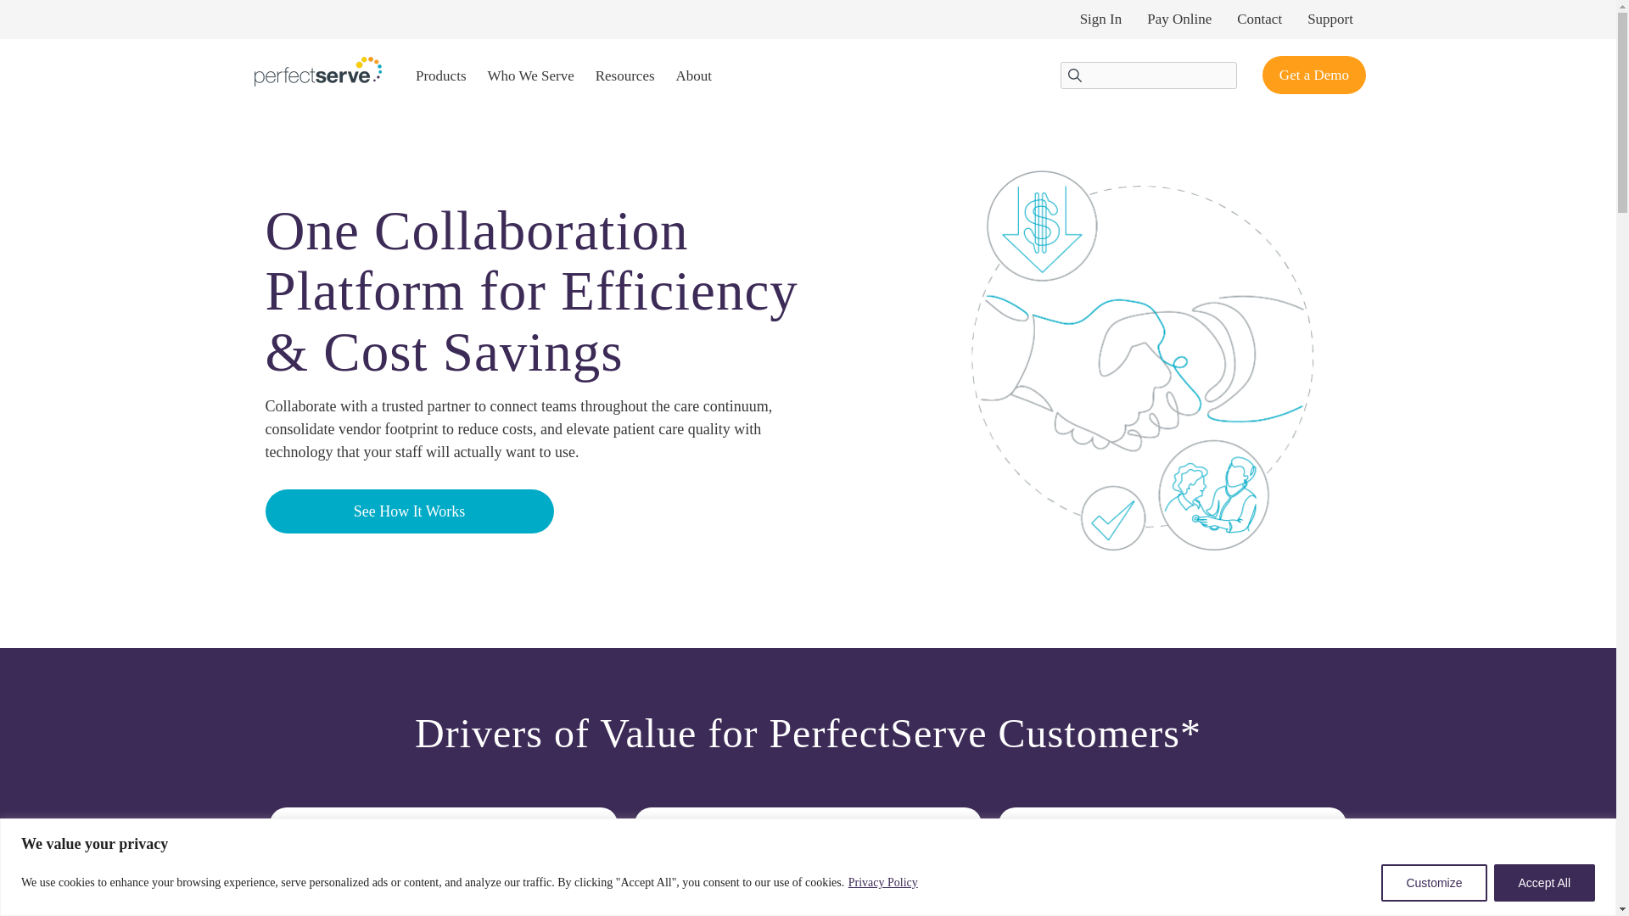 This screenshot has height=916, width=1629. Describe the element at coordinates (1314, 75) in the screenshot. I see `Get a Demo` at that location.